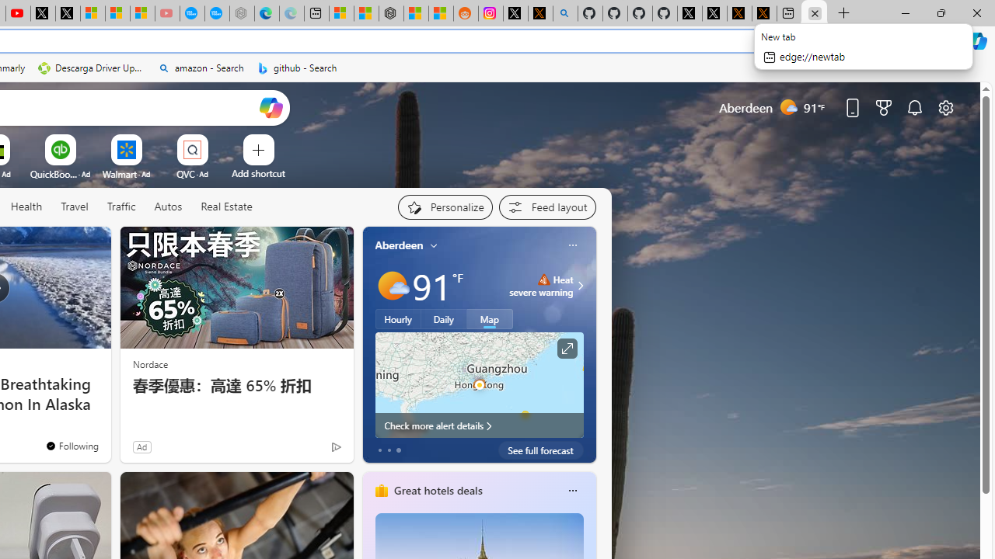 The width and height of the screenshot is (995, 559). Describe the element at coordinates (398, 319) in the screenshot. I see `Hourly` at that location.